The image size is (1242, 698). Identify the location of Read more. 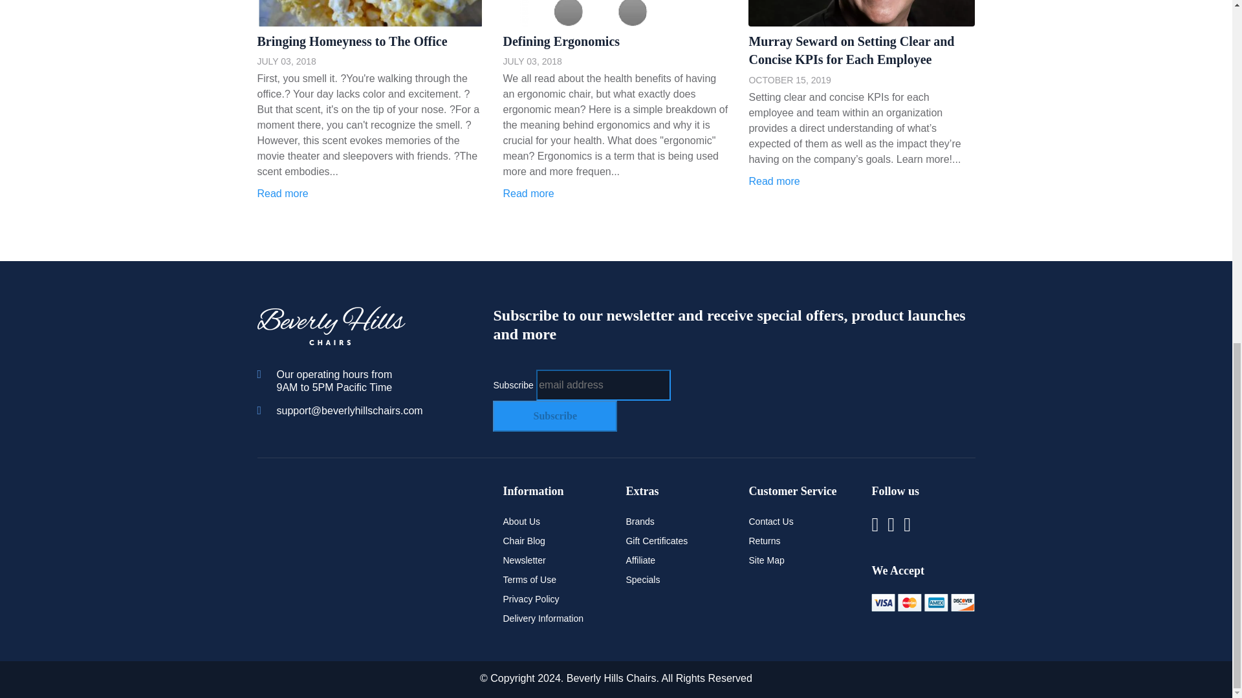
(862, 177).